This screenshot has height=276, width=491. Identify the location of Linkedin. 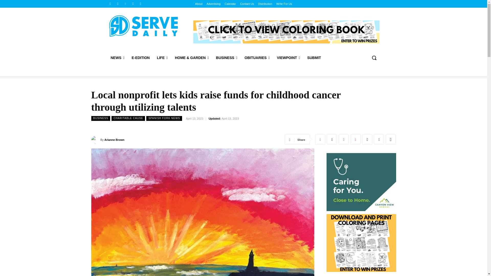
(125, 4).